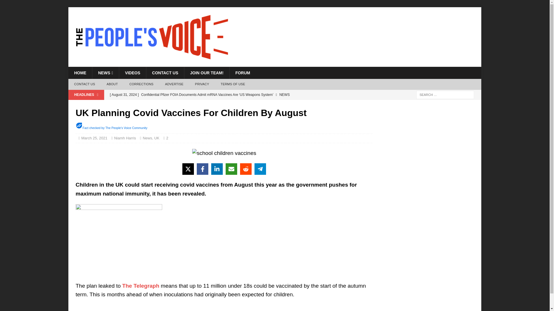  Describe the element at coordinates (233, 84) in the screenshot. I see `TERMS OF USE` at that location.